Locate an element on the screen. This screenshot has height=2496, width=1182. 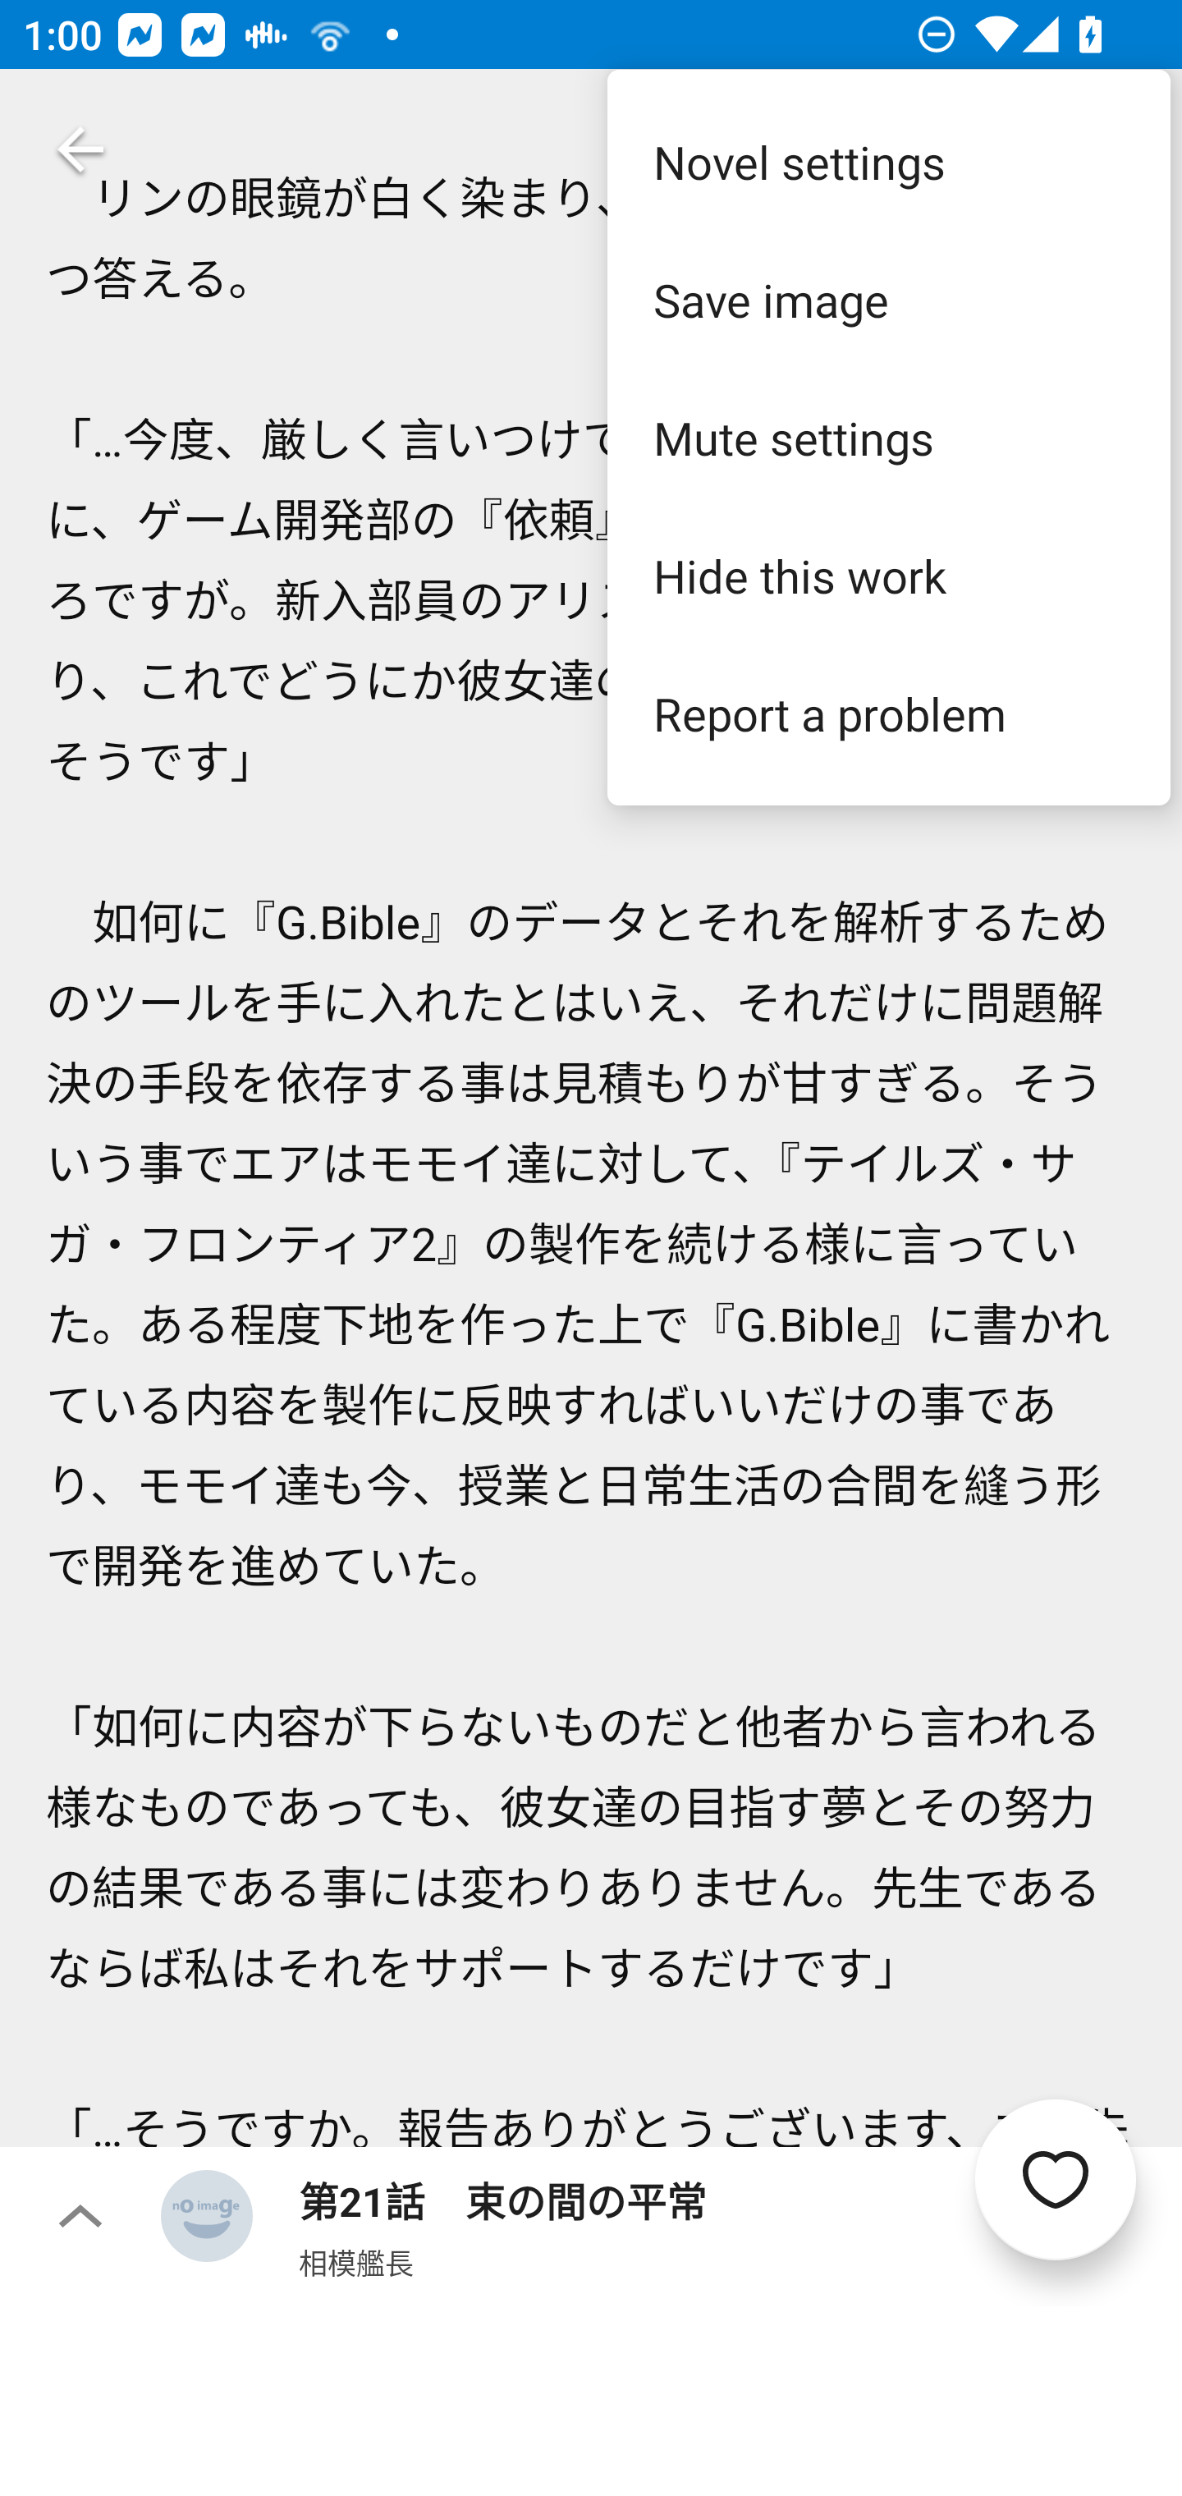
Mute settings is located at coordinates (888, 438).